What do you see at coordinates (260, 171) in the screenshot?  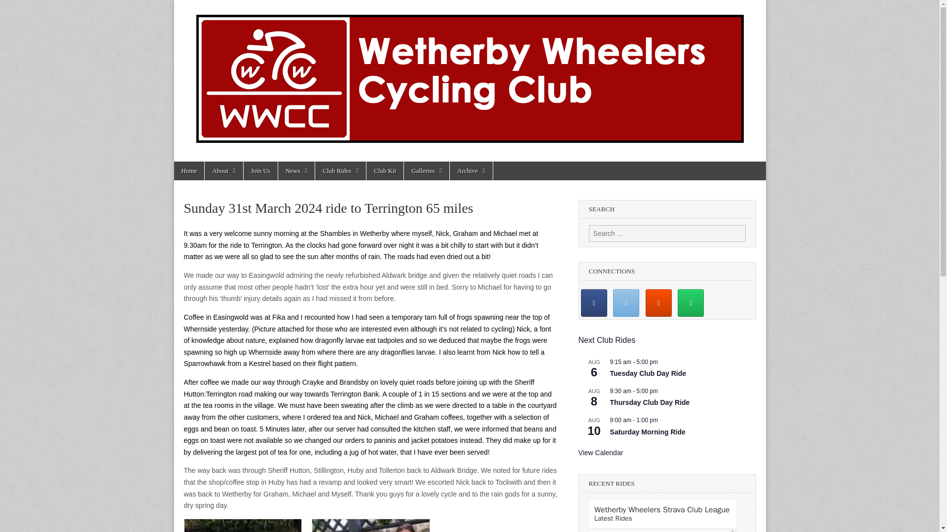 I see `Join Us` at bounding box center [260, 171].